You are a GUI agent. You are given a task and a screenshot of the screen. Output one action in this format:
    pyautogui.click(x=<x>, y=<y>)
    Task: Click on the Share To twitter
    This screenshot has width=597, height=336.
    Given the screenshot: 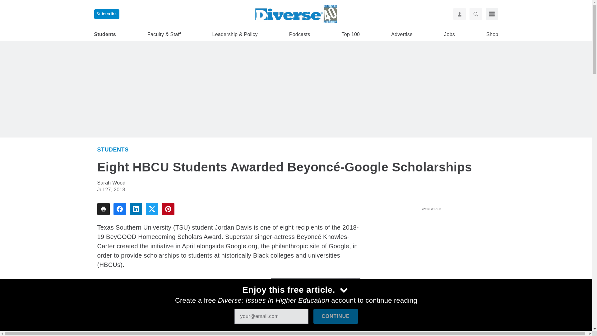 What is the action you would take?
    pyautogui.click(x=152, y=209)
    